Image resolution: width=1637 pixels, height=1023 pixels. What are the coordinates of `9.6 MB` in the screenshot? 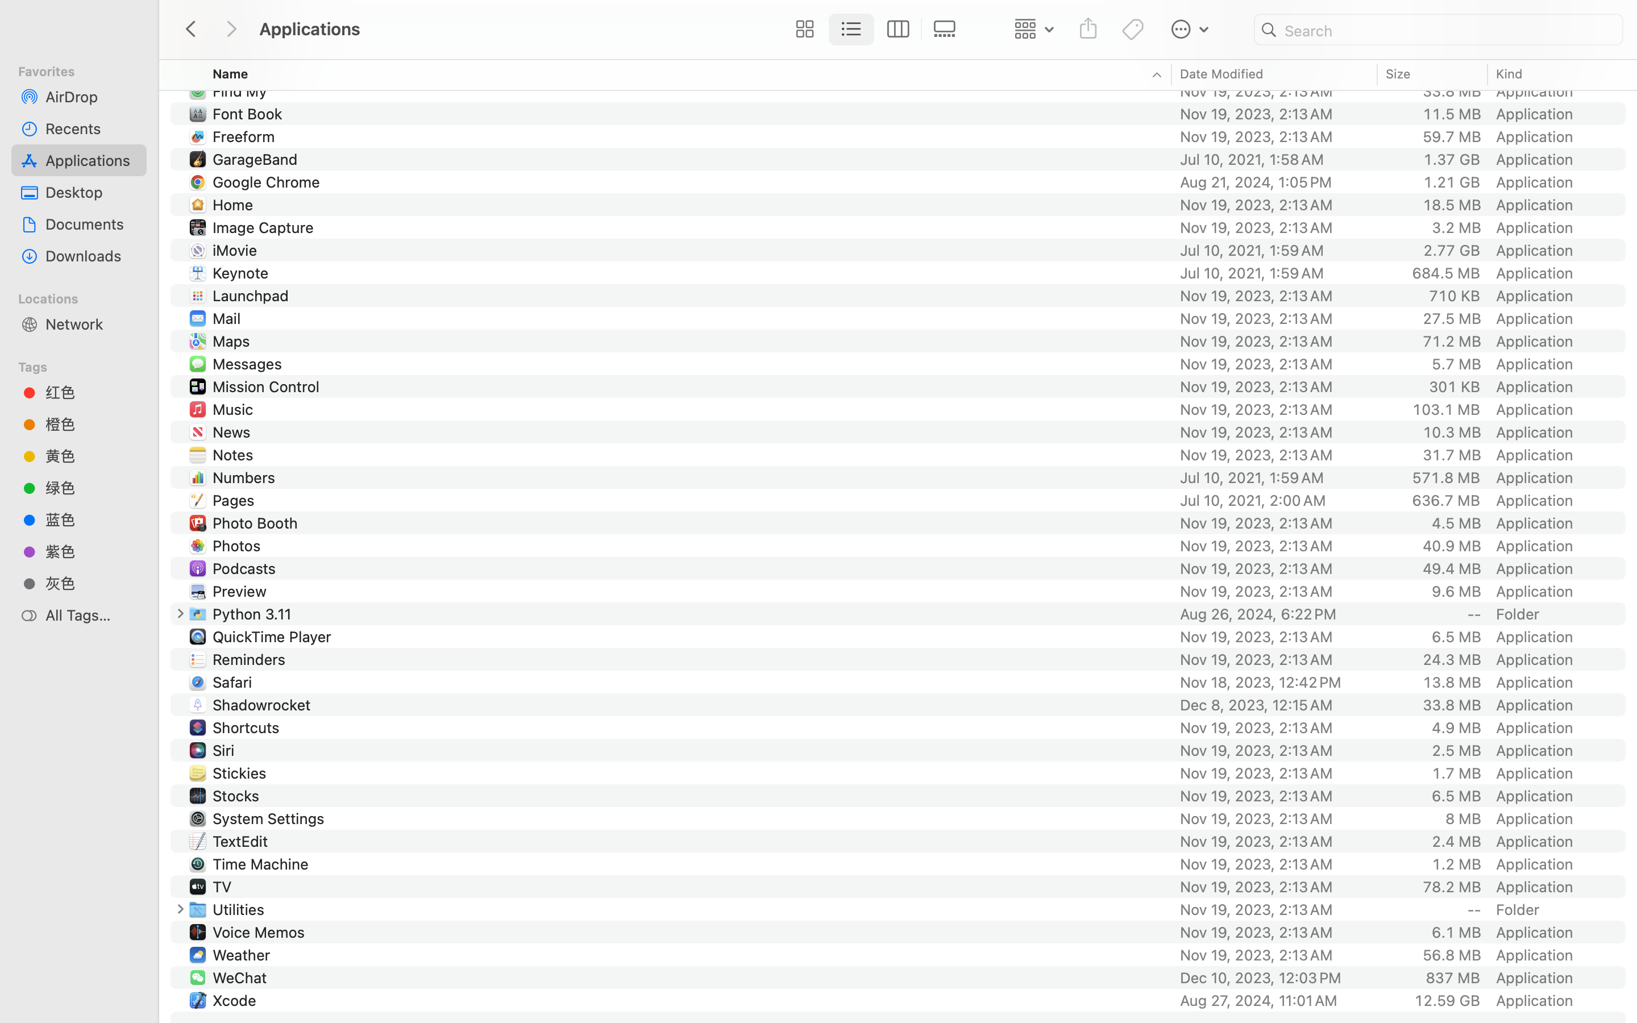 It's located at (1456, 591).